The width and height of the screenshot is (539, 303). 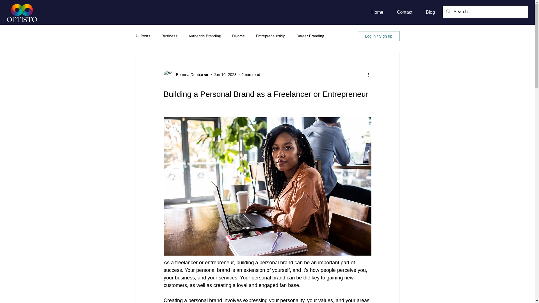 What do you see at coordinates (225, 75) in the screenshot?
I see `Jan 16, 2023` at bounding box center [225, 75].